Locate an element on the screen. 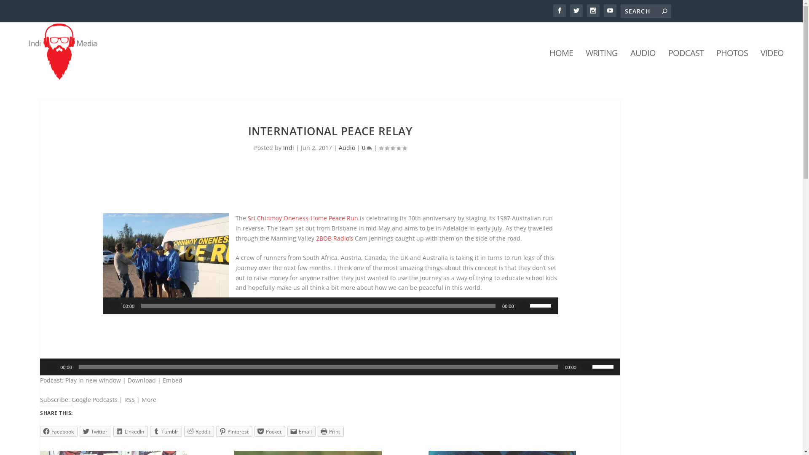 The image size is (809, 455). HOME is located at coordinates (561, 66).